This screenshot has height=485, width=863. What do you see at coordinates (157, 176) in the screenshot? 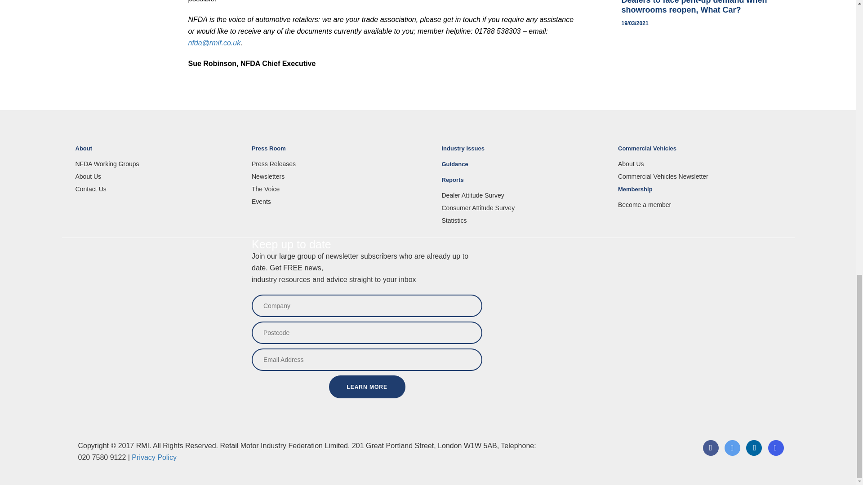
I see `About Us` at bounding box center [157, 176].